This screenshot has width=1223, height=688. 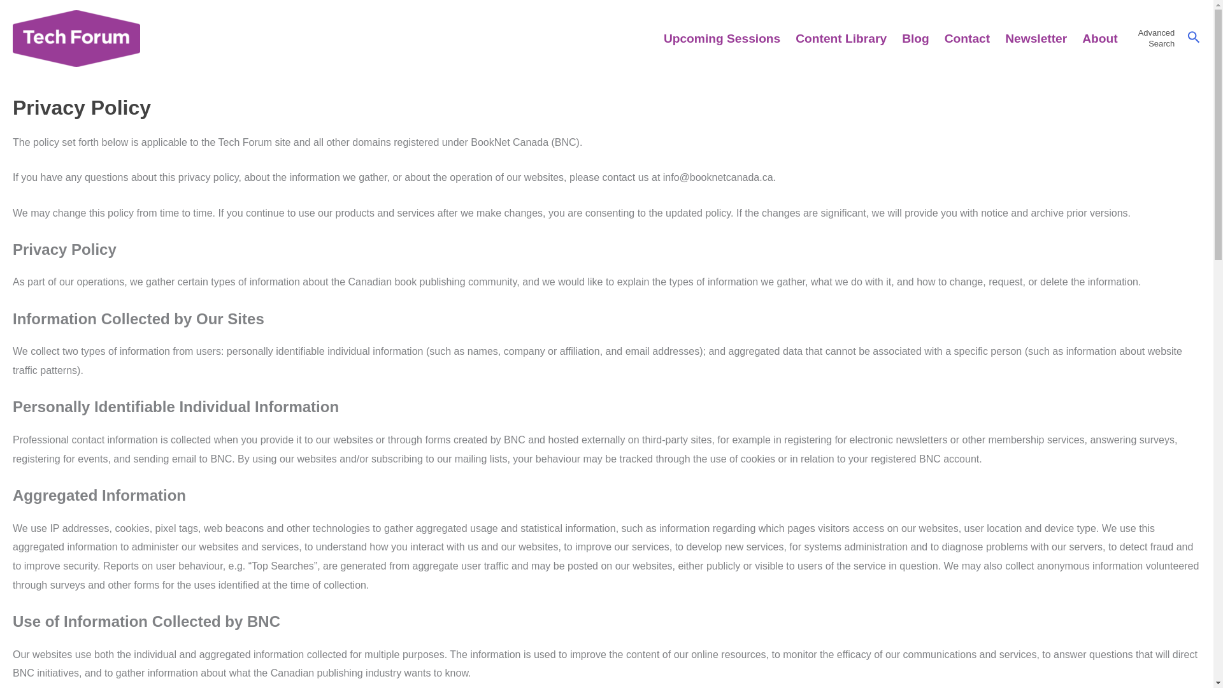 What do you see at coordinates (1157, 38) in the screenshot?
I see `Upcoming Sessions` at bounding box center [1157, 38].